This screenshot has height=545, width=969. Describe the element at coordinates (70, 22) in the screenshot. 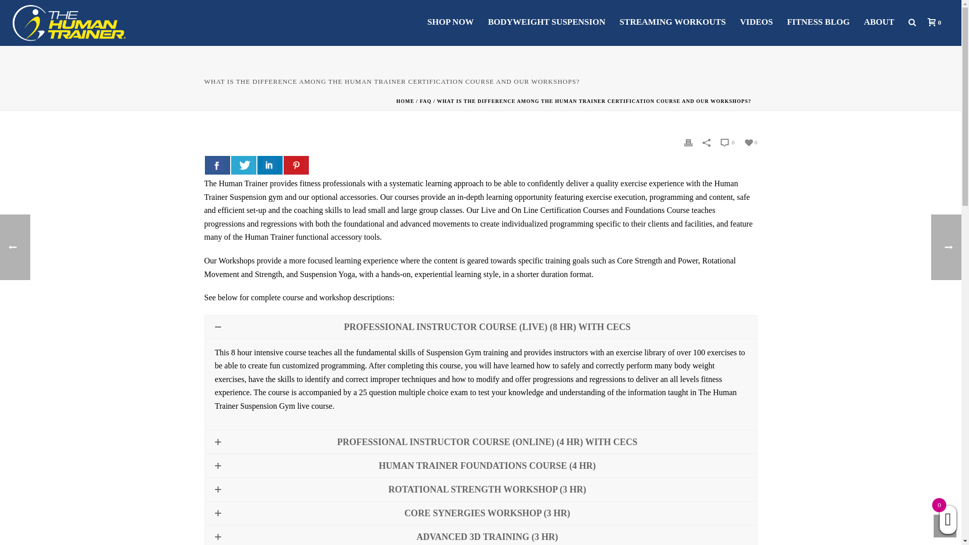

I see `Total Body Portable Training System` at that location.